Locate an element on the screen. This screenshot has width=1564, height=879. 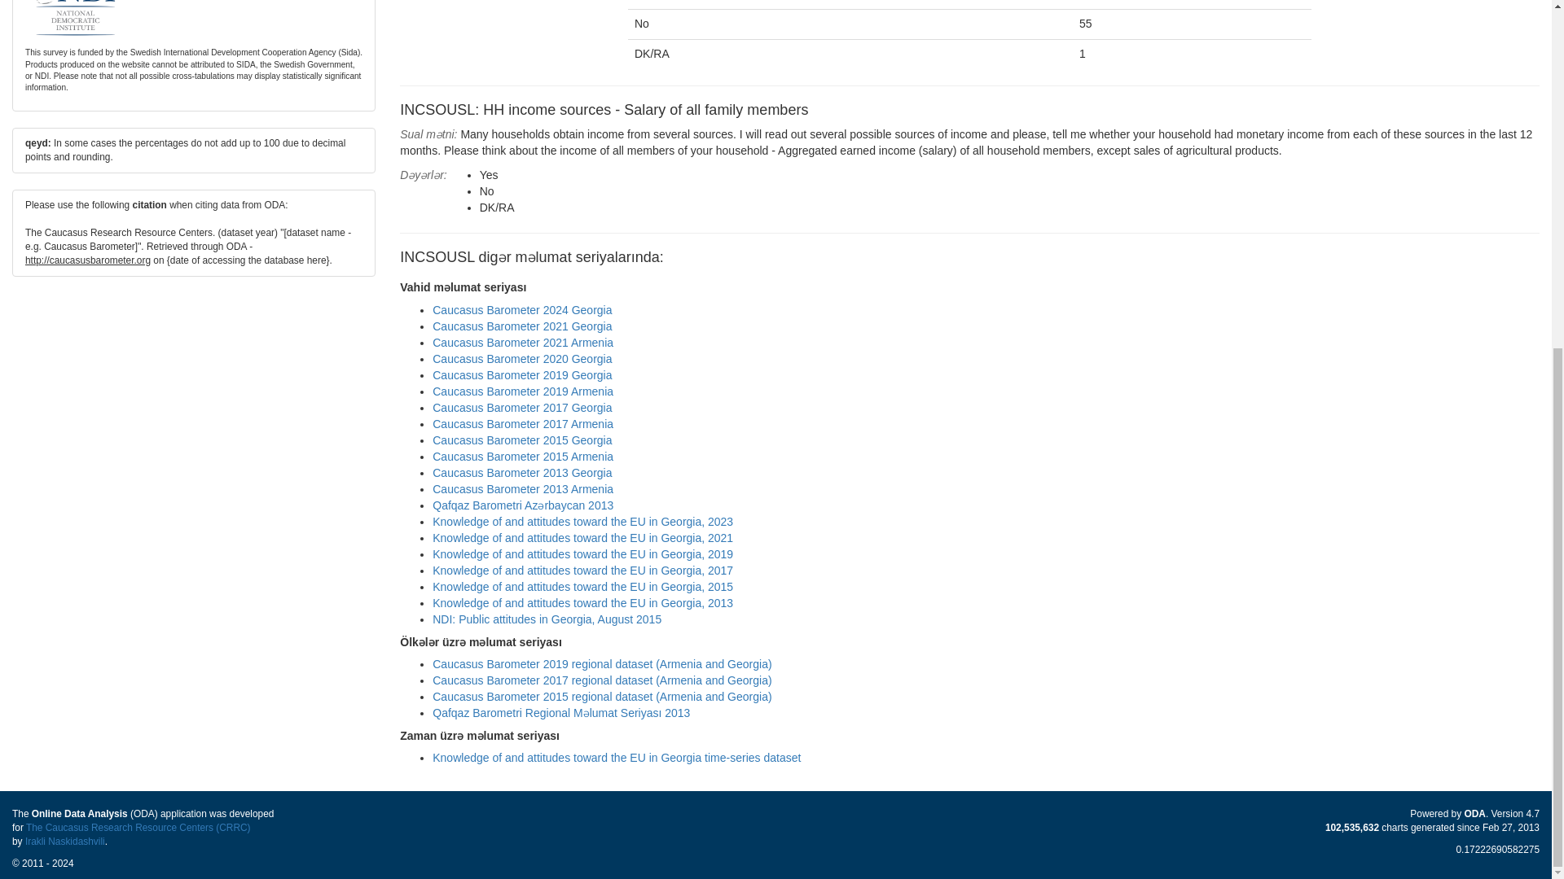
Caucasus Barometer 2013 Georgia is located at coordinates (521, 472).